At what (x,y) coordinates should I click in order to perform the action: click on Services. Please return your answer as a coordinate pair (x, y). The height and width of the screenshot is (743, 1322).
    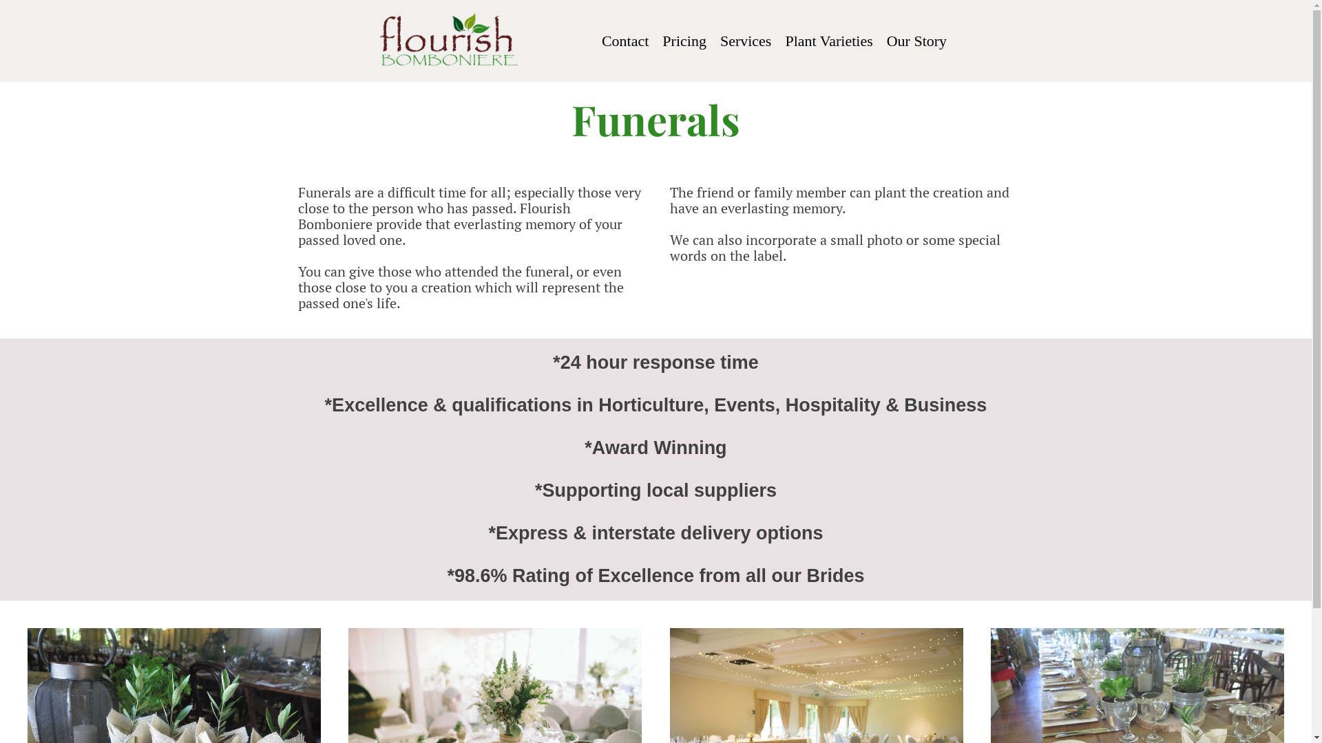
    Looking at the image, I should click on (746, 41).